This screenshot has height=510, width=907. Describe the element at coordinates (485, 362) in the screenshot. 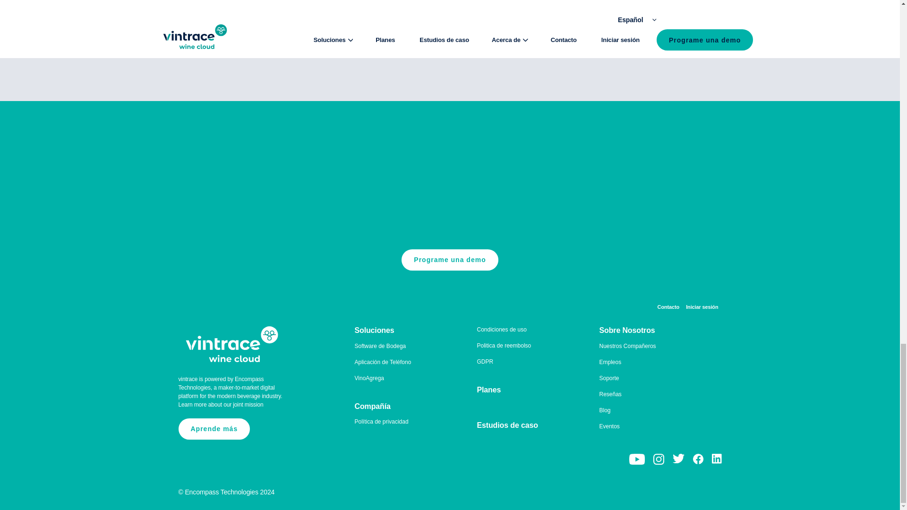

I see `GDPR` at that location.